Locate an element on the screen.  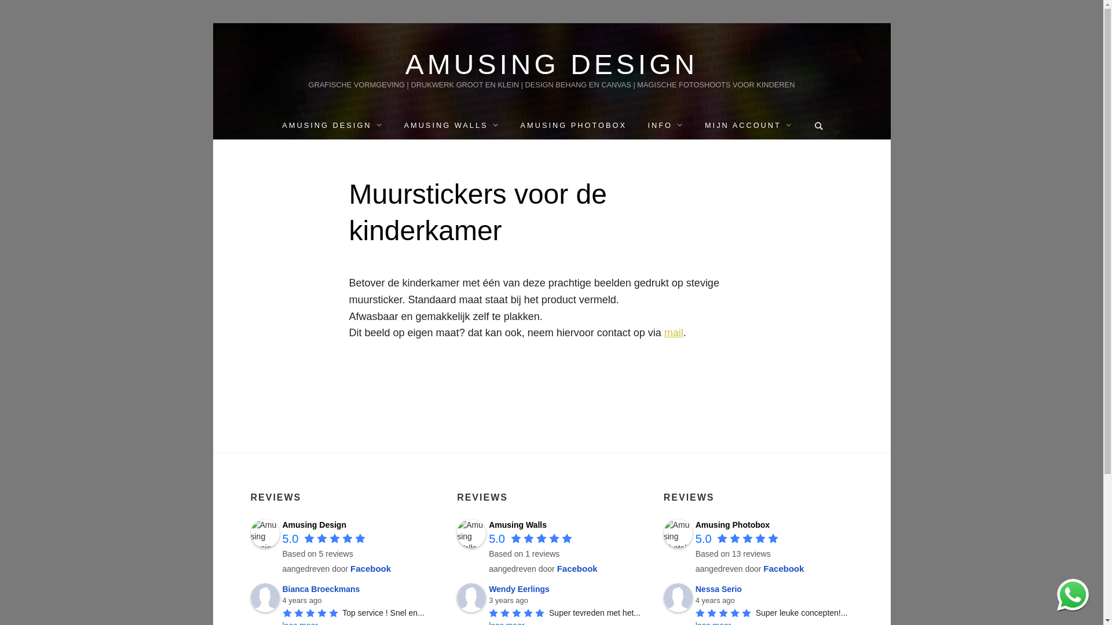
Nessa Serio is located at coordinates (720, 589).